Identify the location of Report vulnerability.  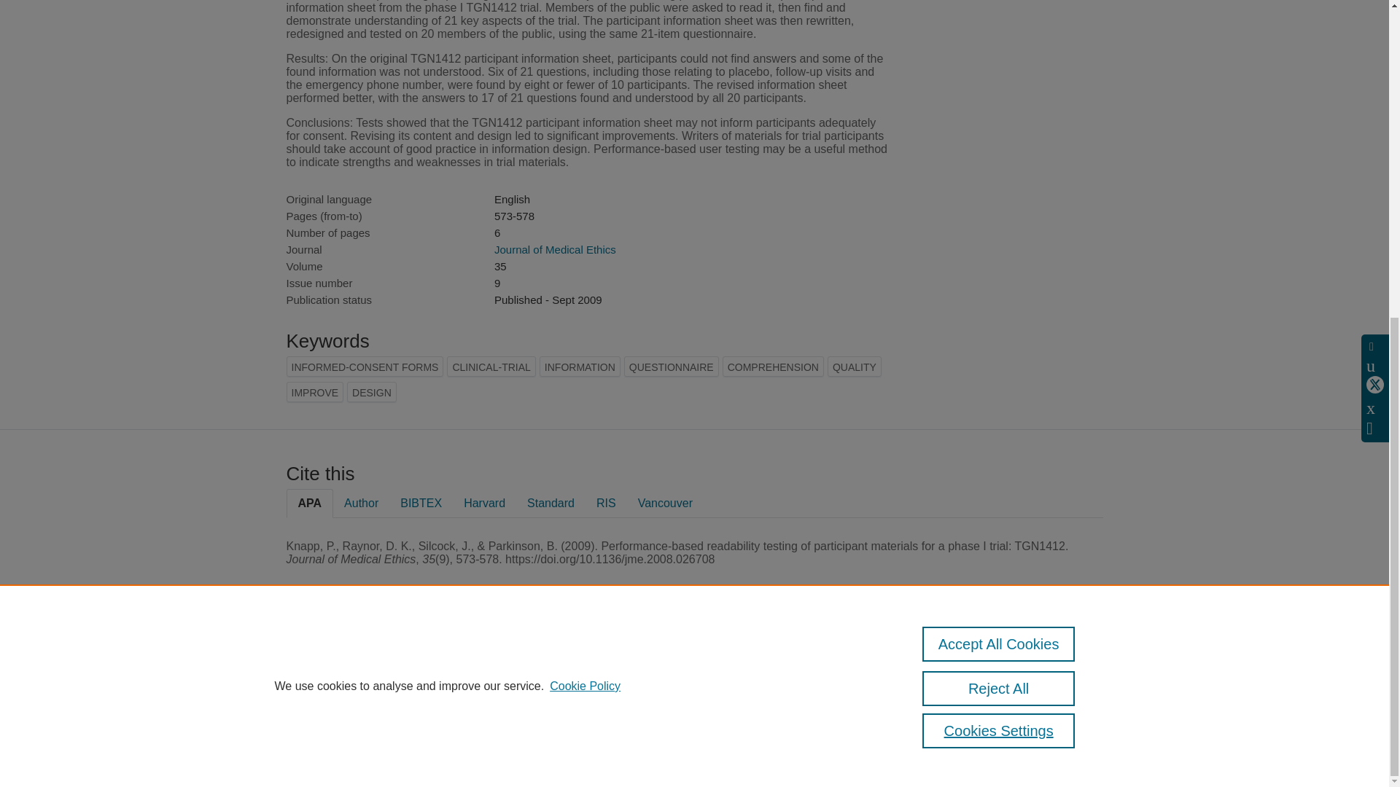
(949, 711).